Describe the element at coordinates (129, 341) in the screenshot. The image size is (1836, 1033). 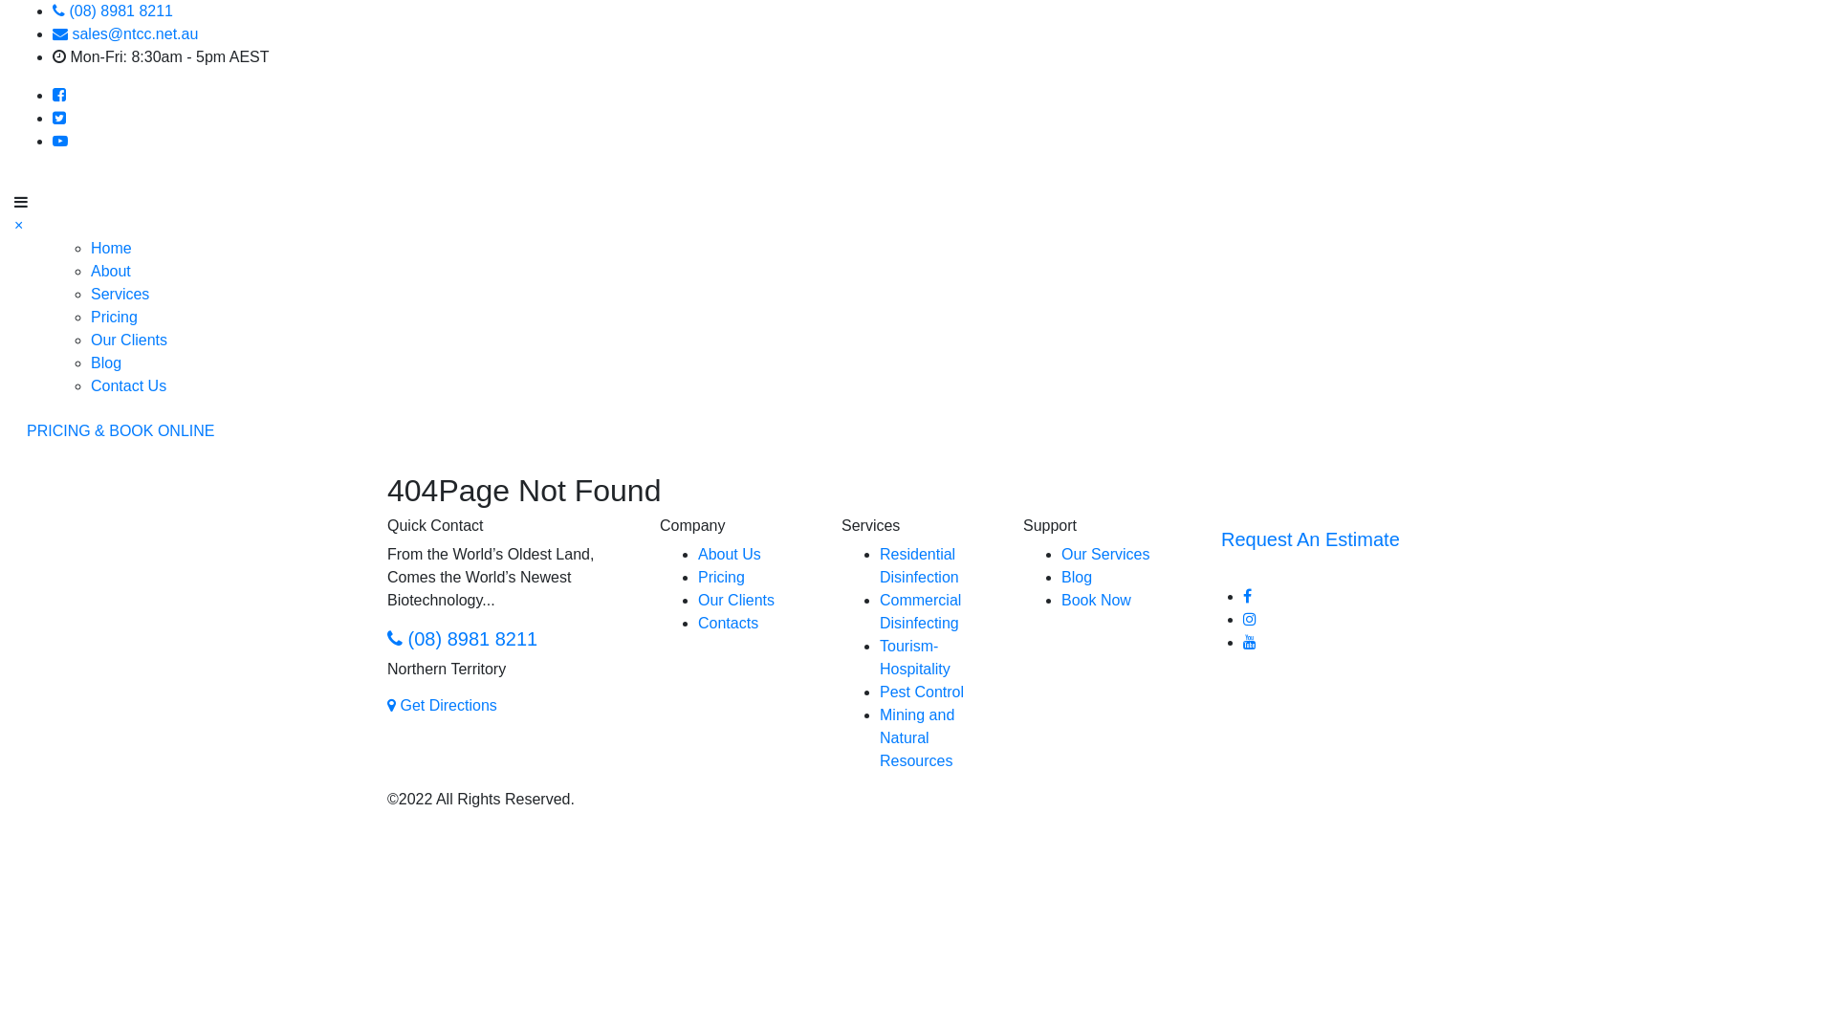
I see `Our Clients` at that location.